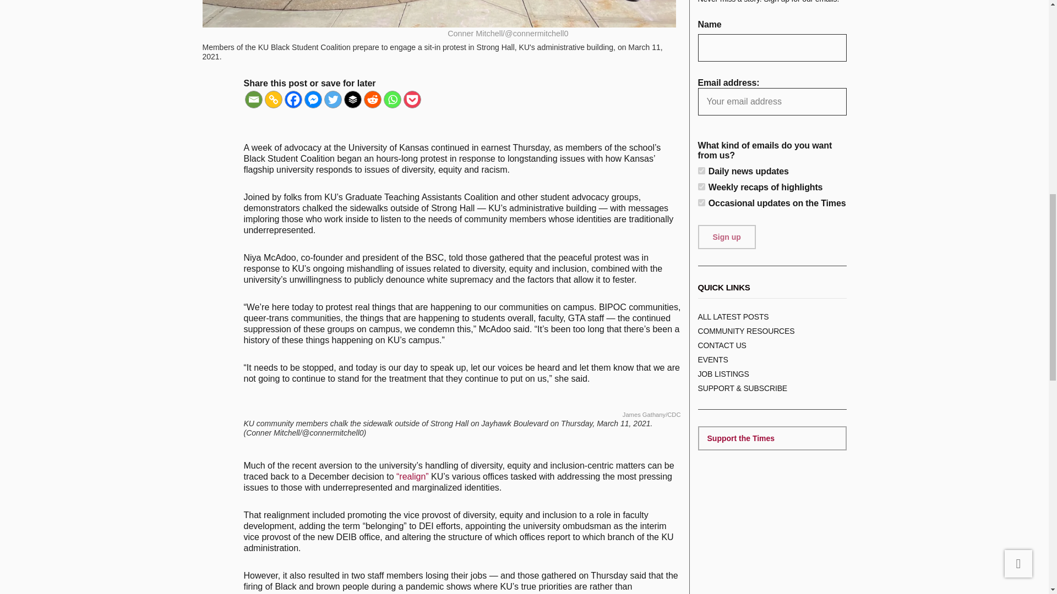  I want to click on Buffer, so click(352, 99).